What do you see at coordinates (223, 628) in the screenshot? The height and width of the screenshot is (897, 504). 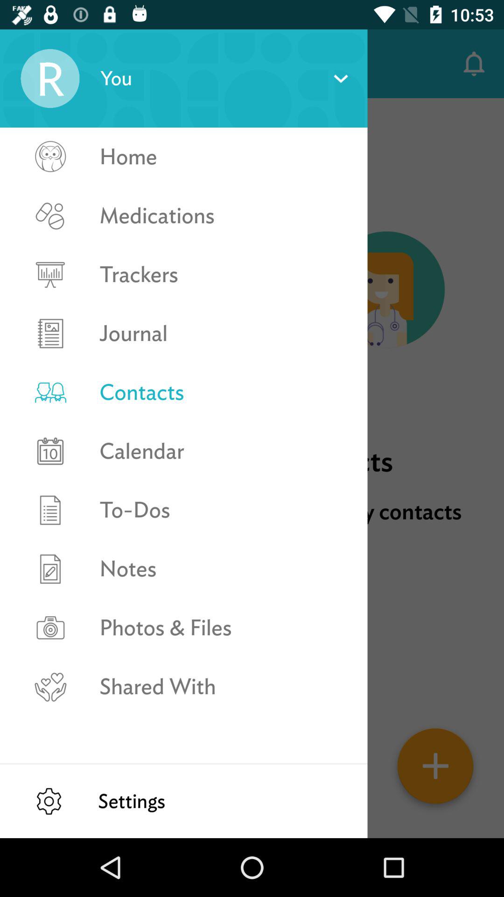 I see `select the photos & files icon` at bounding box center [223, 628].